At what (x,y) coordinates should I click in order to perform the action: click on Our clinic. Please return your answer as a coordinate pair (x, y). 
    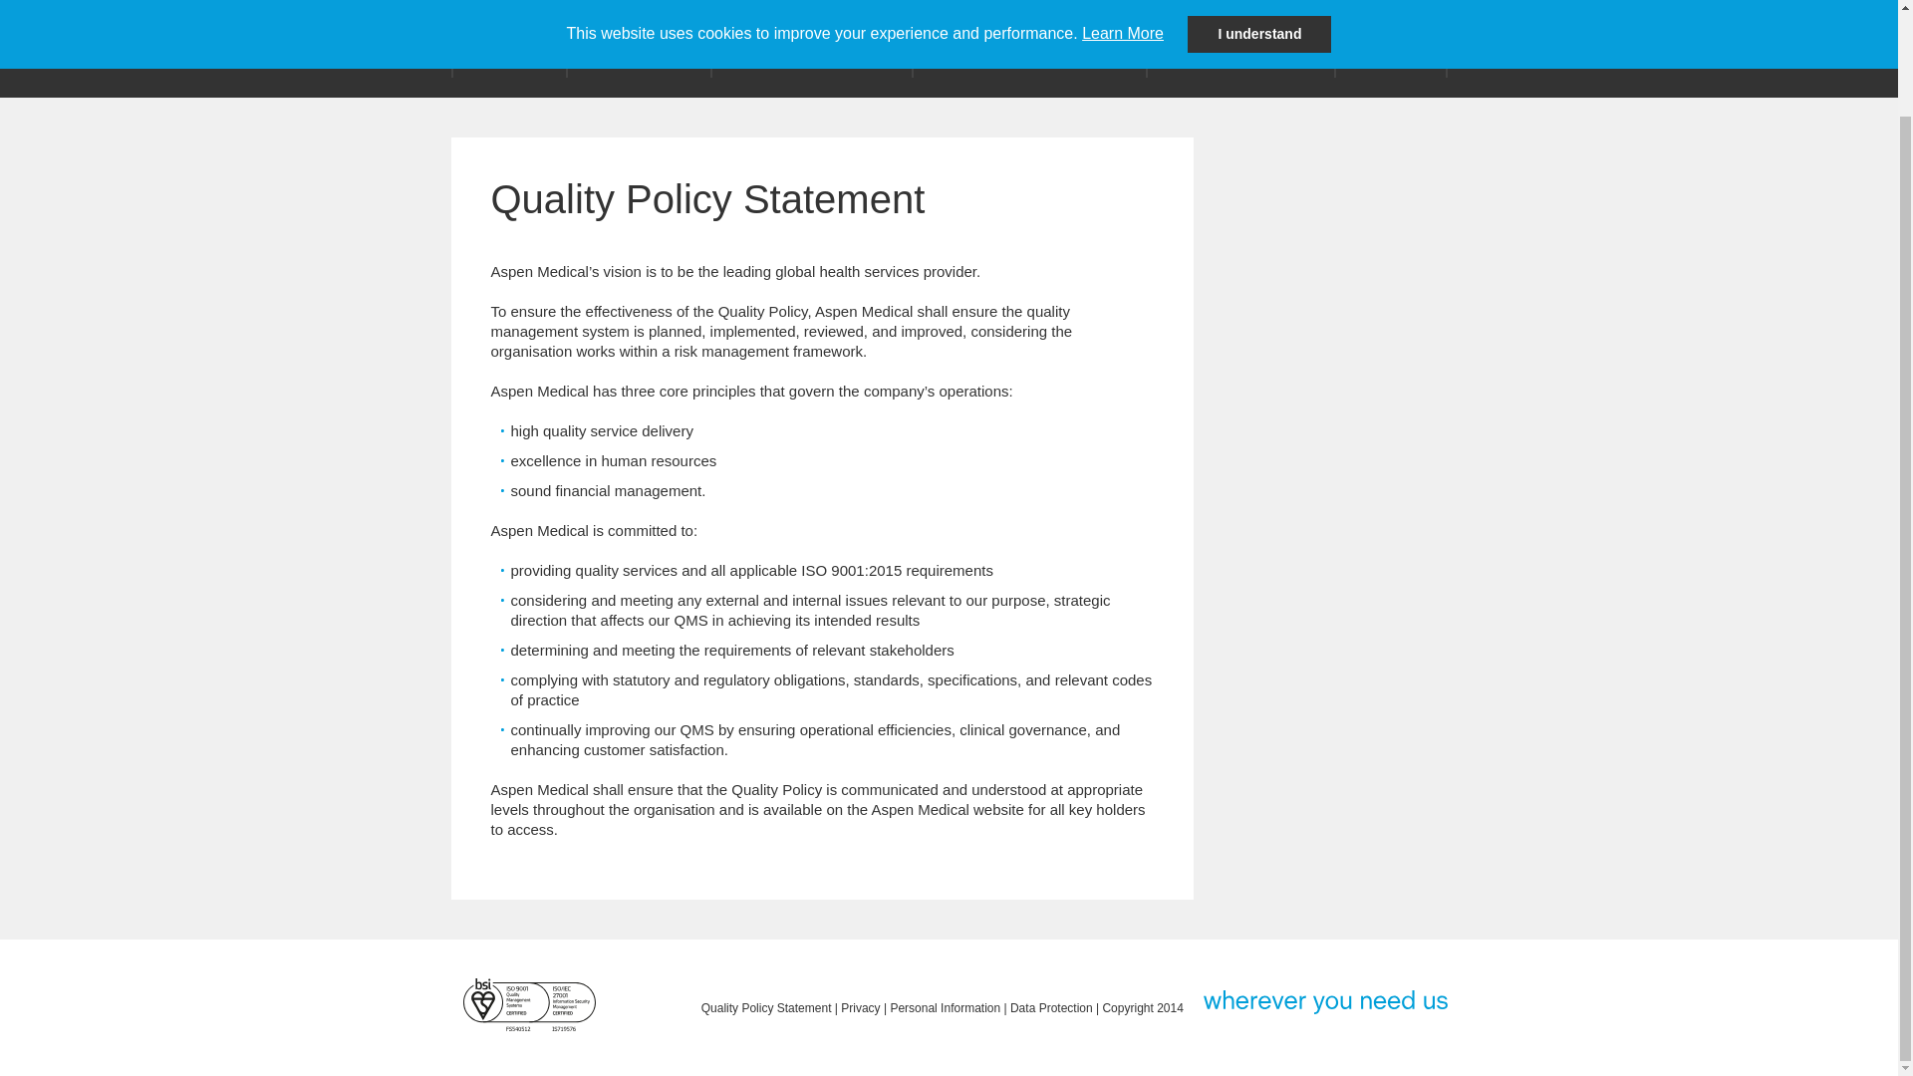
    Looking at the image, I should click on (508, 49).